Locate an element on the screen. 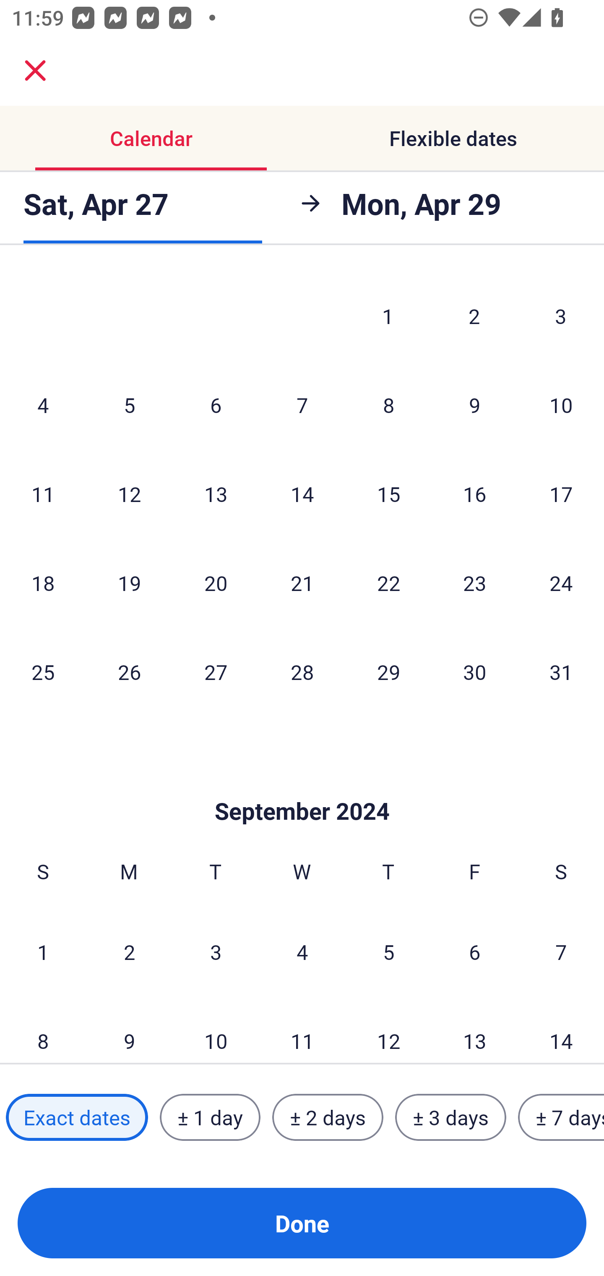  17 Saturday, August 17, 2024 is located at coordinates (561, 494).